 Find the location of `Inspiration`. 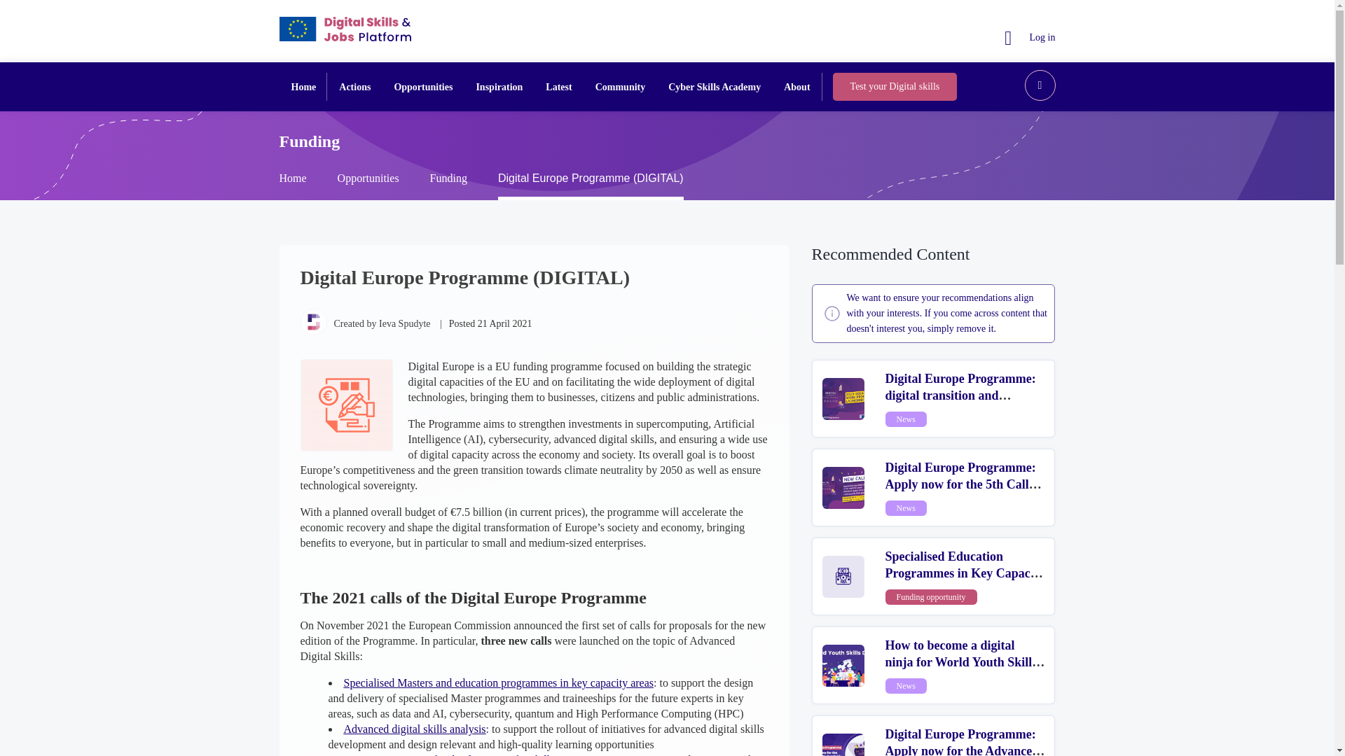

Inspiration is located at coordinates (499, 86).